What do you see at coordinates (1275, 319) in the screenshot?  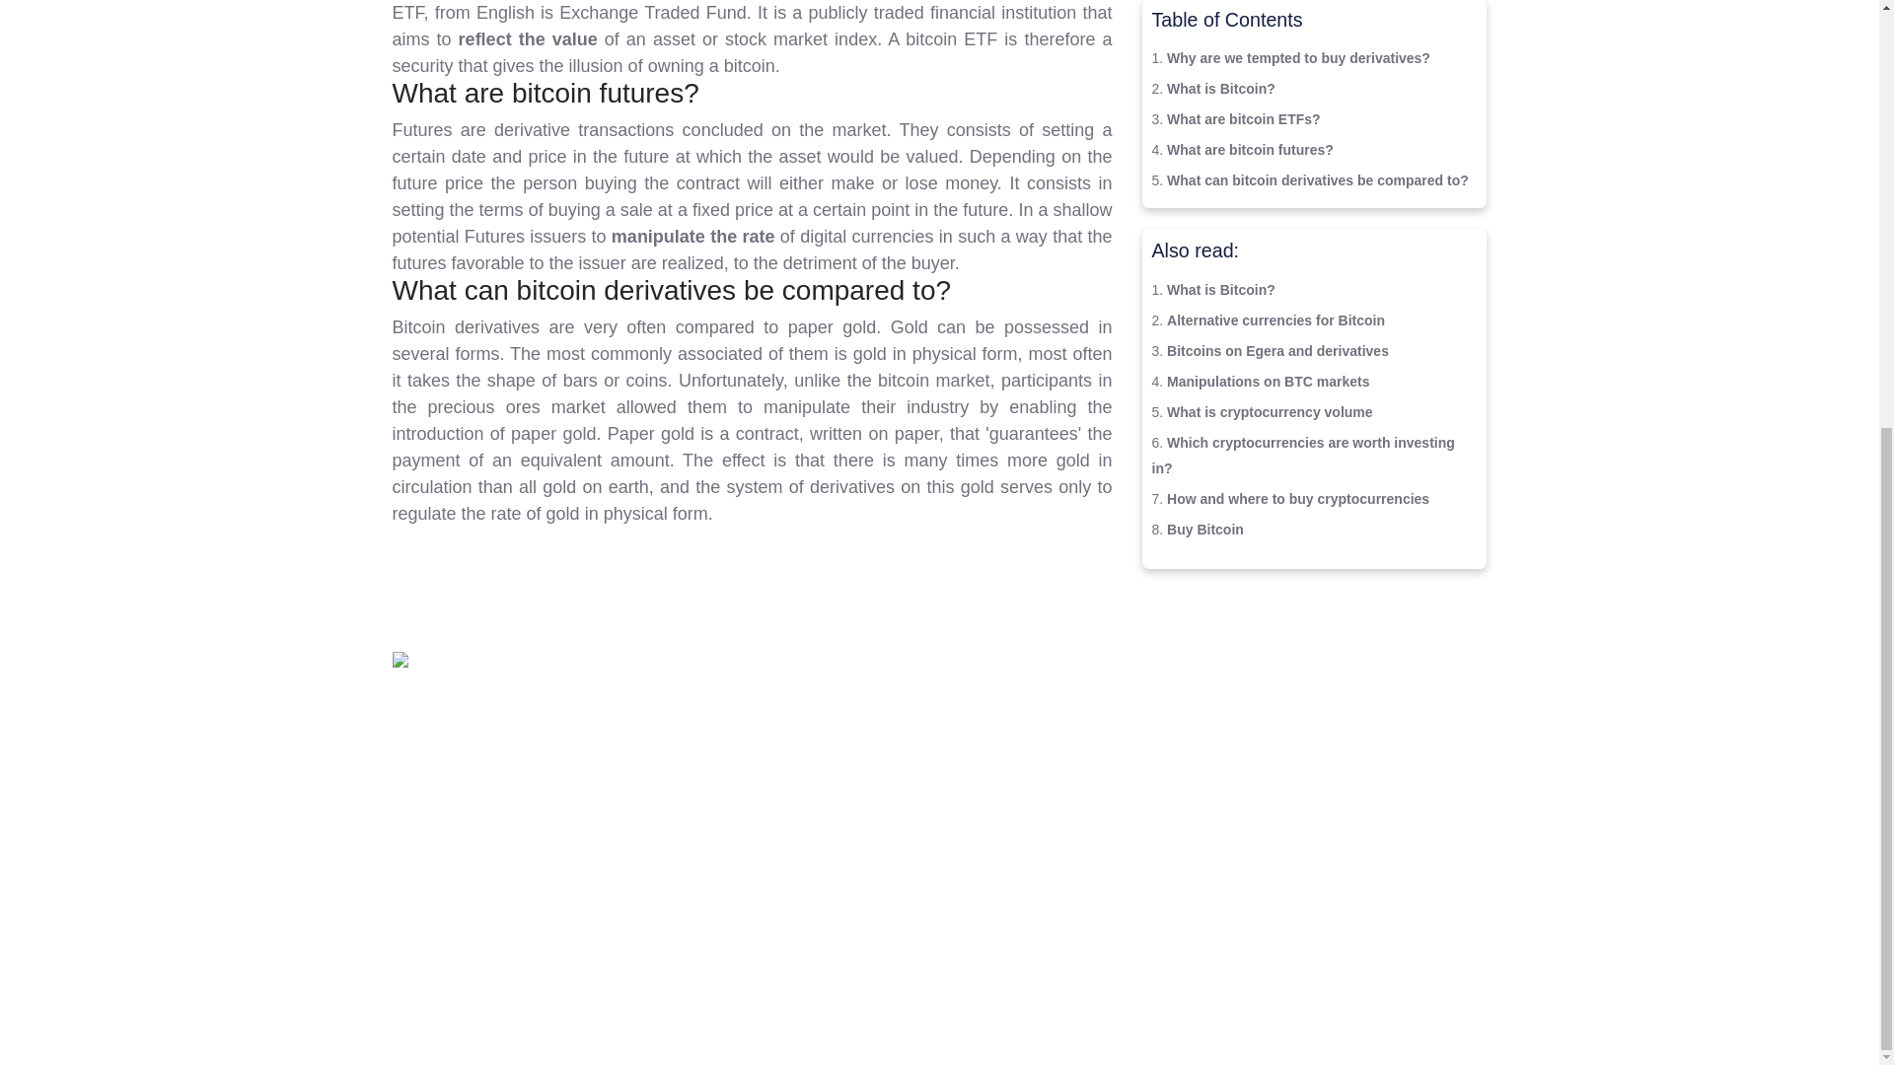 I see `Alternative currencies for Bitcoin` at bounding box center [1275, 319].